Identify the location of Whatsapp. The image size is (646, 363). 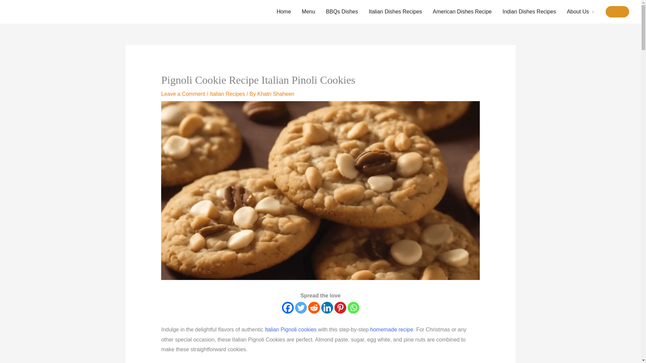
(353, 308).